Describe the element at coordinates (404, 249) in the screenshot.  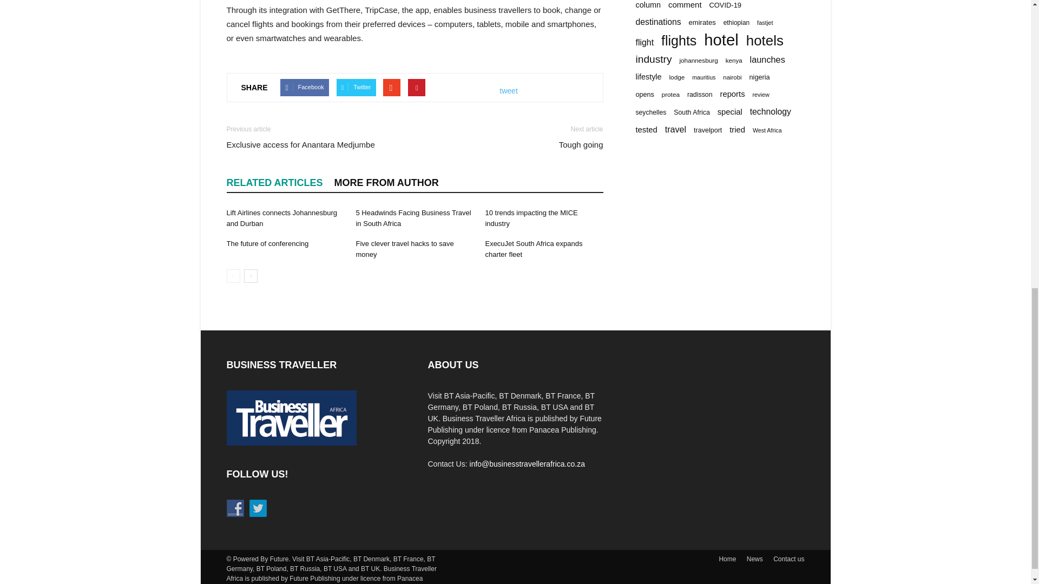
I see `Five clever travel hacks to save money` at that location.